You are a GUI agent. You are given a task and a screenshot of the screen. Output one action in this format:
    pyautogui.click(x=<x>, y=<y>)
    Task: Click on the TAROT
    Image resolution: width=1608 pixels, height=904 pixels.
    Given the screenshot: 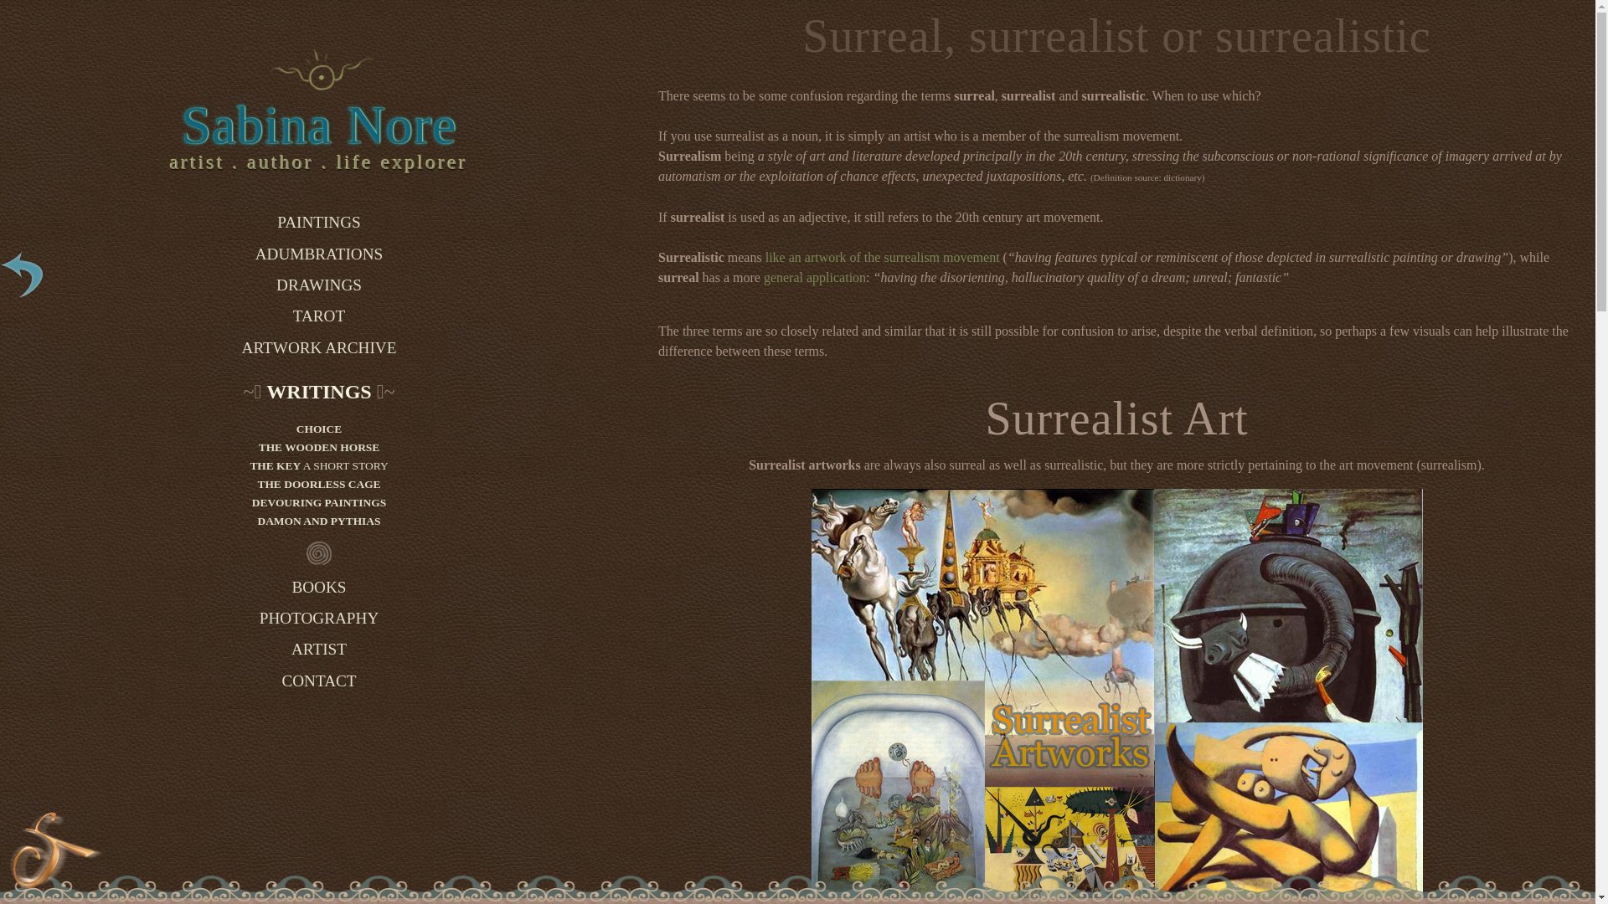 What is the action you would take?
    pyautogui.click(x=318, y=316)
    